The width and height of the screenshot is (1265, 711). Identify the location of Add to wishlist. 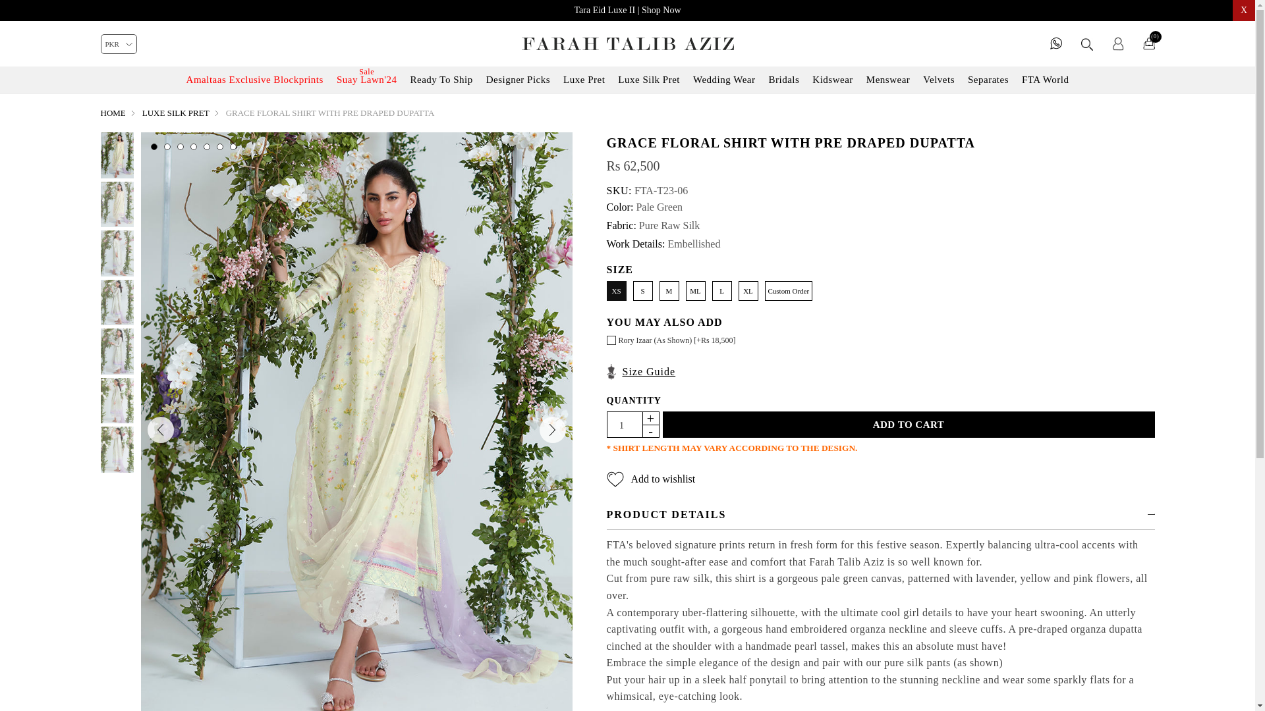
(650, 479).